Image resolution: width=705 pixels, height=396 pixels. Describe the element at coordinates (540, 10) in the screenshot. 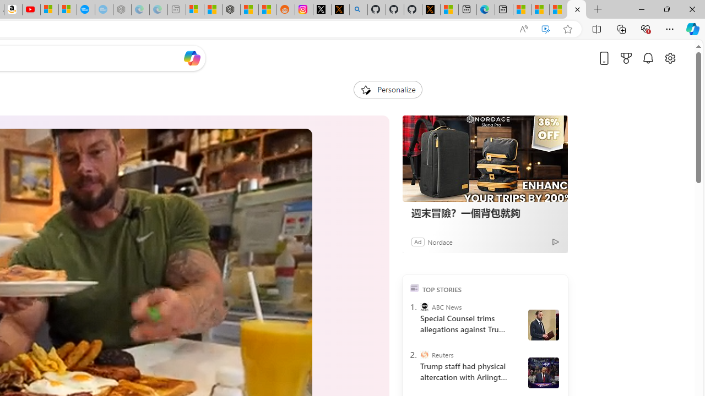

I see `MSNBC - MSN` at that location.